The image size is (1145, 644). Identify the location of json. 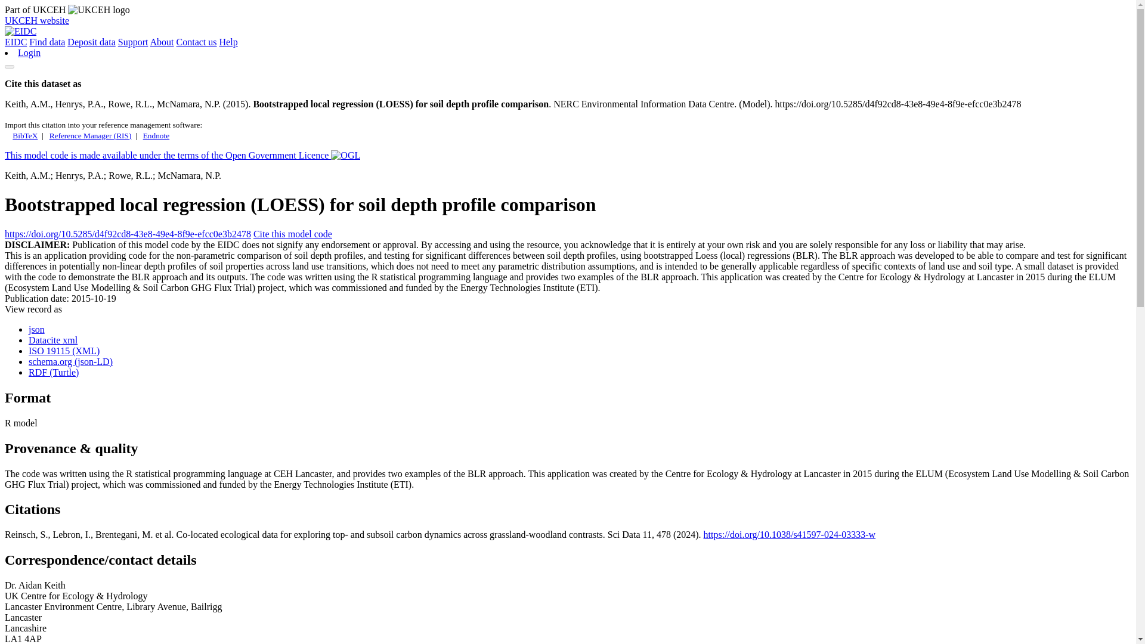
(36, 329).